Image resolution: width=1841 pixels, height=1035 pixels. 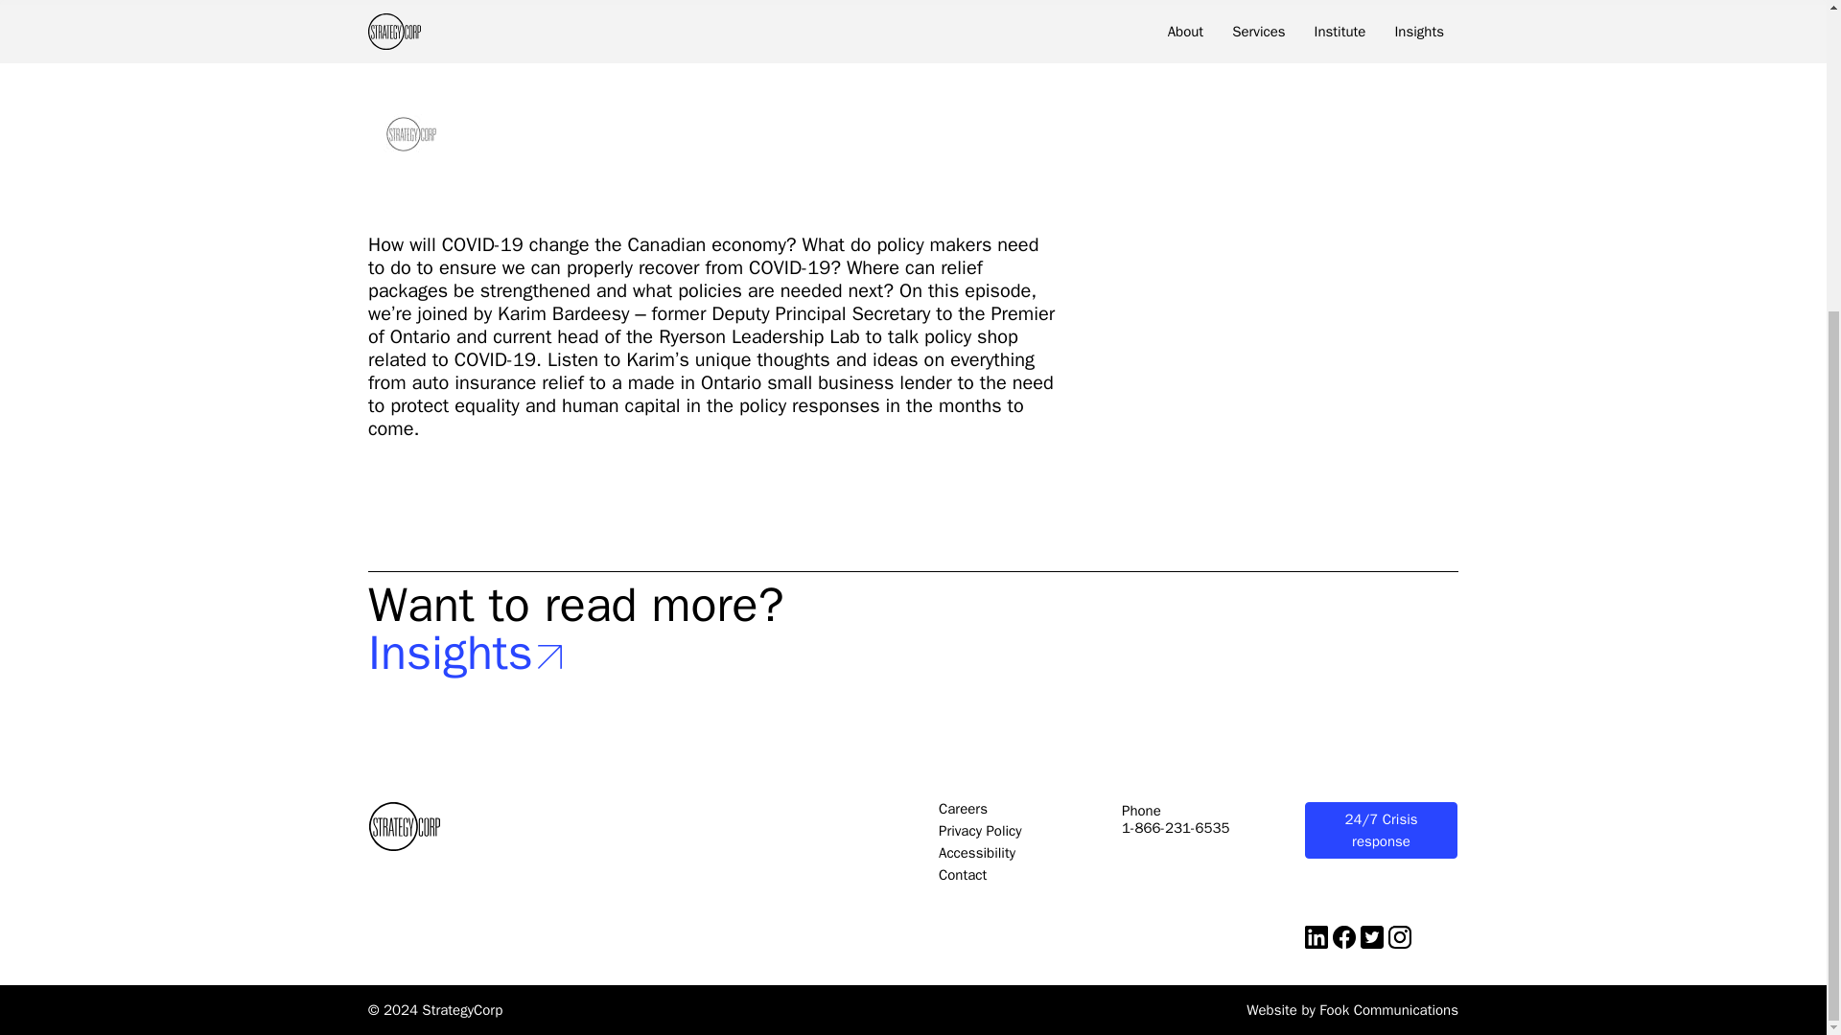 I want to click on 1-866-231-6535, so click(x=1176, y=828).